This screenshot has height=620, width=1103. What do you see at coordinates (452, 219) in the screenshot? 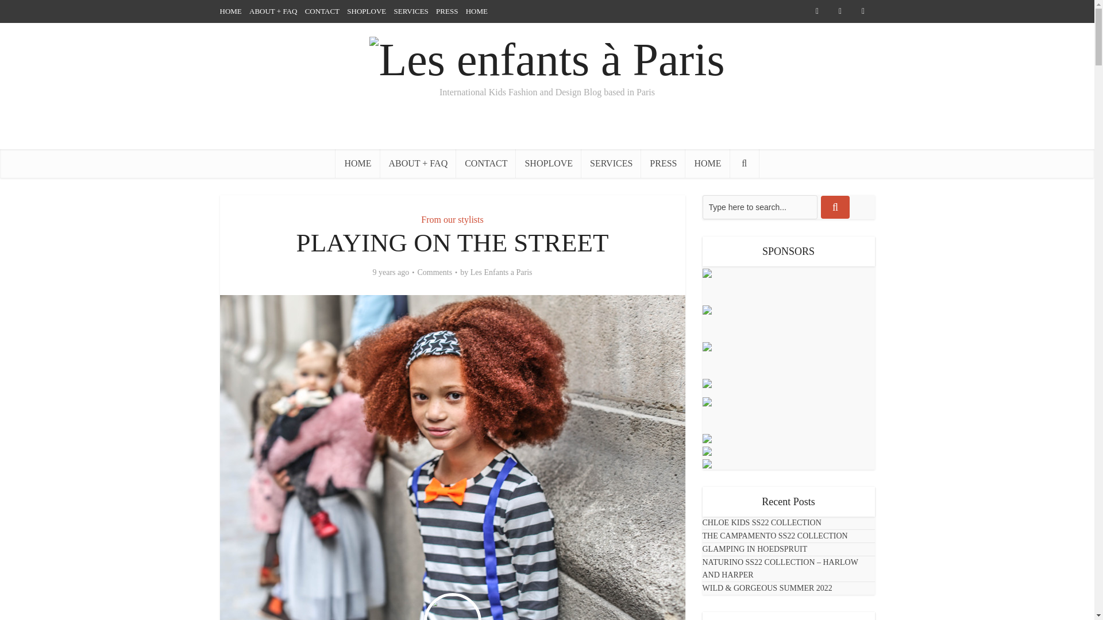
I see `From our stylists` at bounding box center [452, 219].